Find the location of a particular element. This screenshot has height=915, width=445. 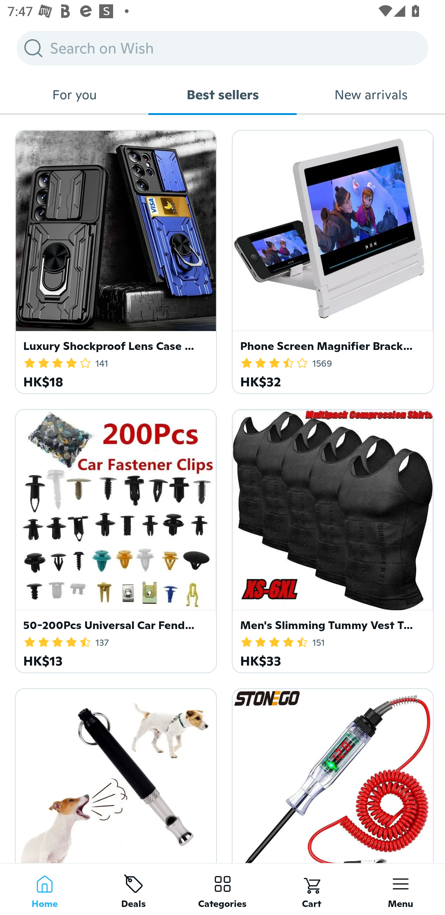

Home is located at coordinates (44, 889).